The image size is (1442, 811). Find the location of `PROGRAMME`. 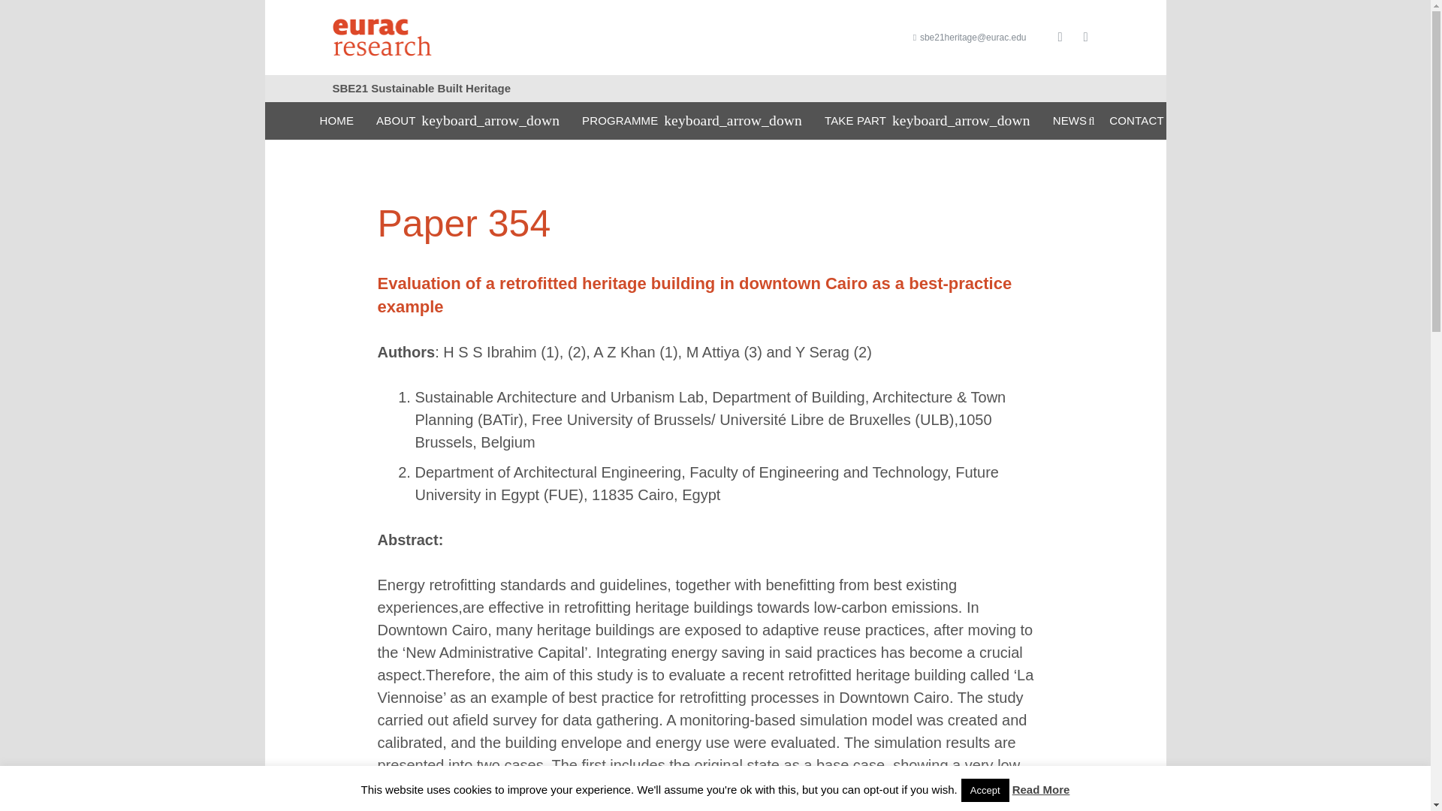

PROGRAMME is located at coordinates (692, 120).